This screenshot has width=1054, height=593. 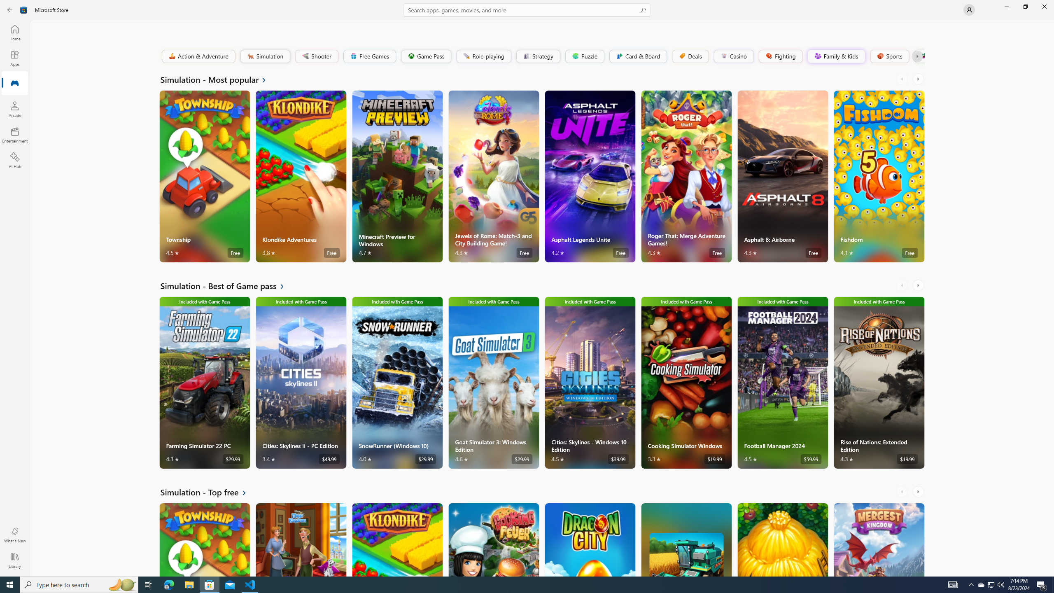 What do you see at coordinates (426, 56) in the screenshot?
I see `Game Pass` at bounding box center [426, 56].